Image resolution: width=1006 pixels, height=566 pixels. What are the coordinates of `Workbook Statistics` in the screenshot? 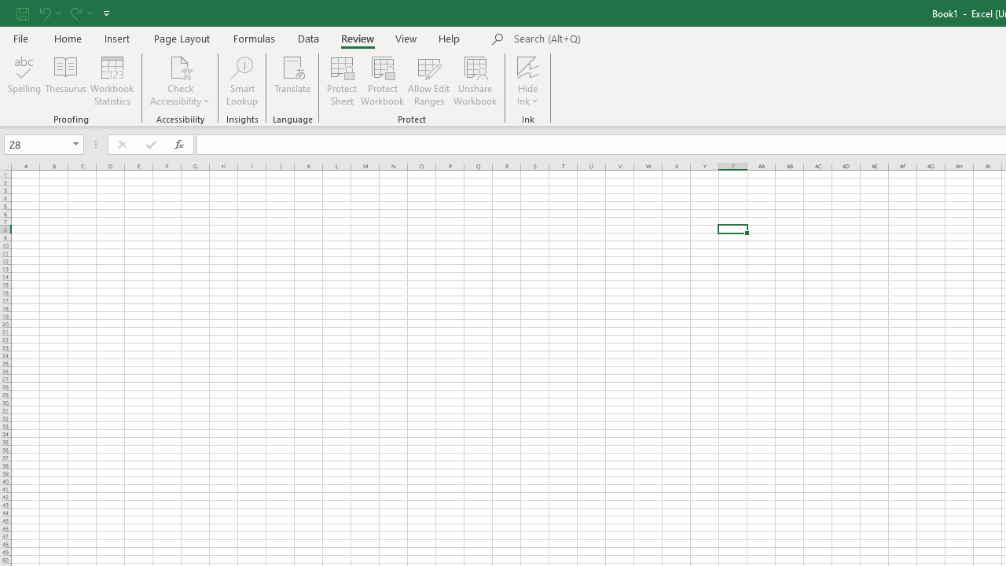 It's located at (112, 80).